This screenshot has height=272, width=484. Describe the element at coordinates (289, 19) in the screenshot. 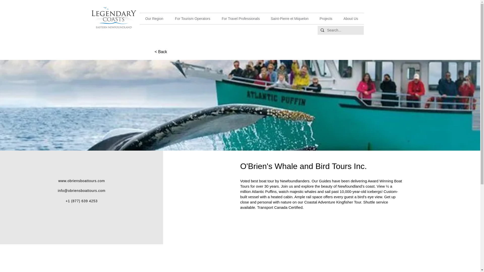

I see `Saint-Pierre et Miquelon` at that location.